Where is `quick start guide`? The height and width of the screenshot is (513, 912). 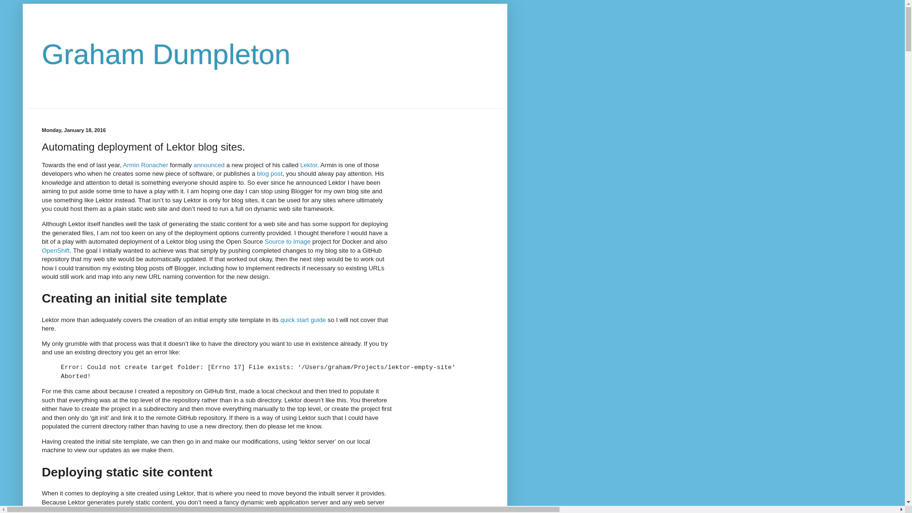 quick start guide is located at coordinates (303, 320).